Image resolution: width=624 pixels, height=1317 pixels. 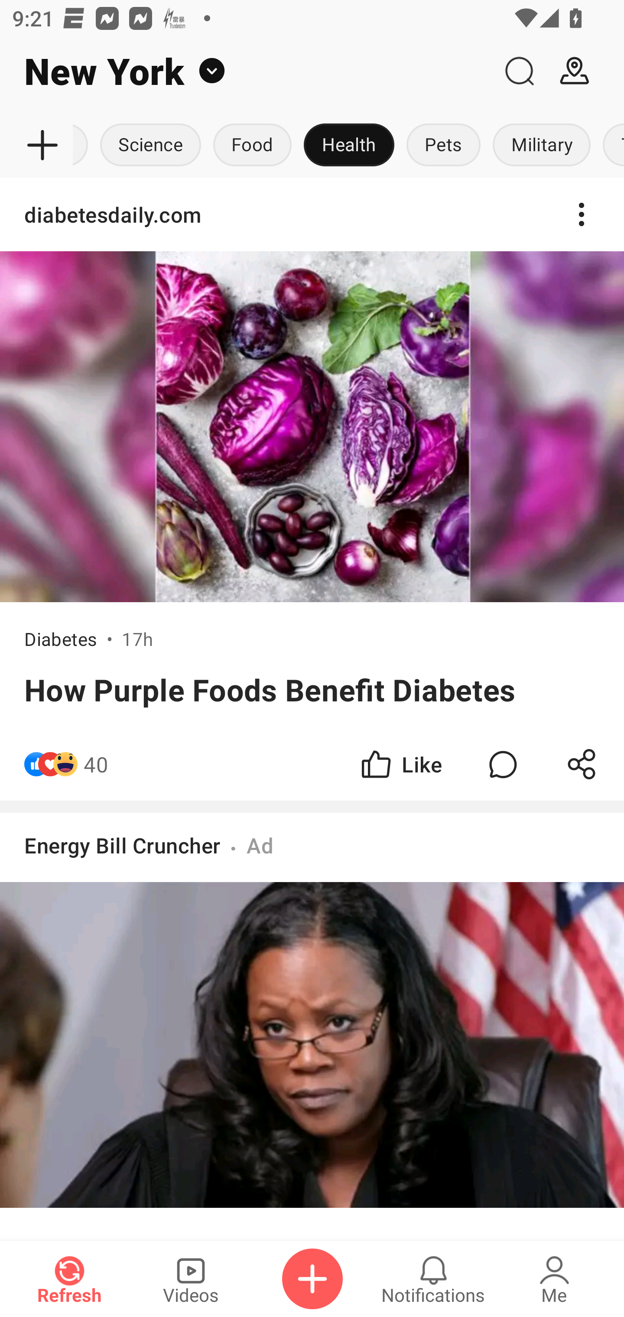 What do you see at coordinates (252, 146) in the screenshot?
I see `Food` at bounding box center [252, 146].